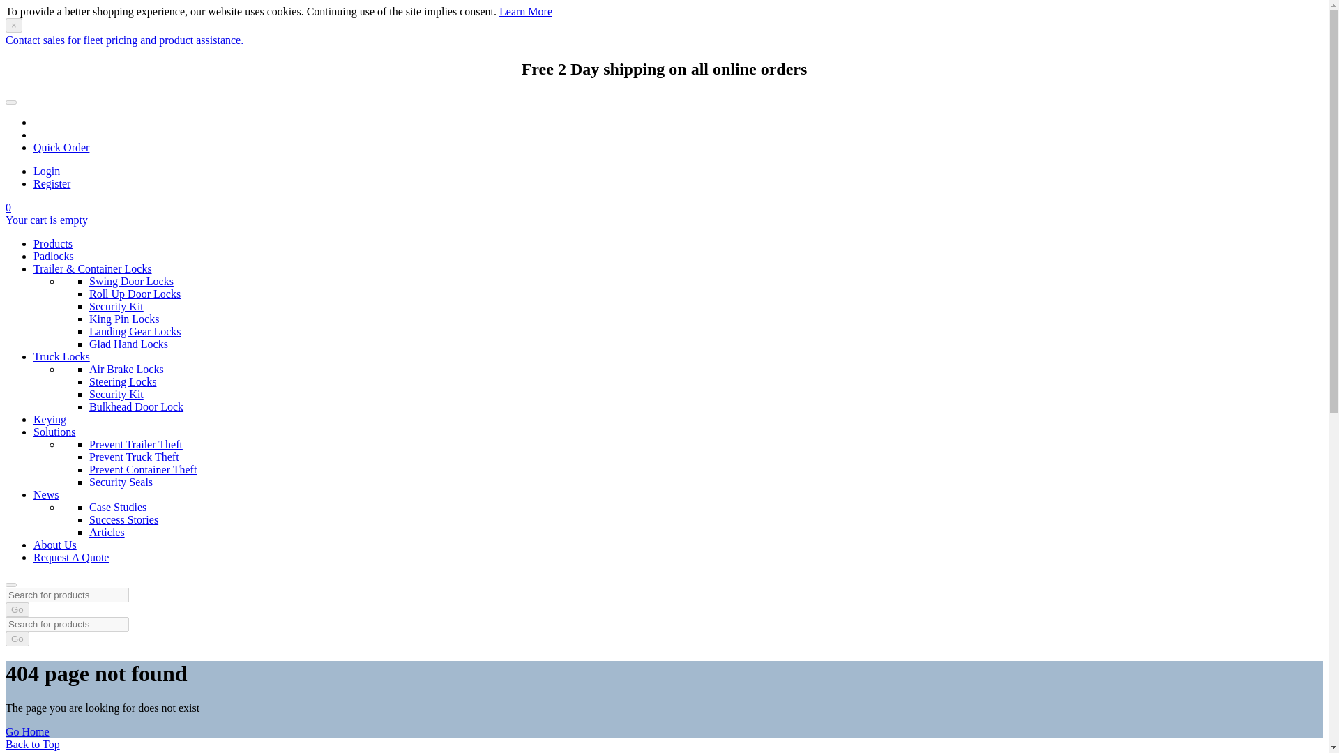 The width and height of the screenshot is (1339, 753). I want to click on Keying, so click(50, 419).